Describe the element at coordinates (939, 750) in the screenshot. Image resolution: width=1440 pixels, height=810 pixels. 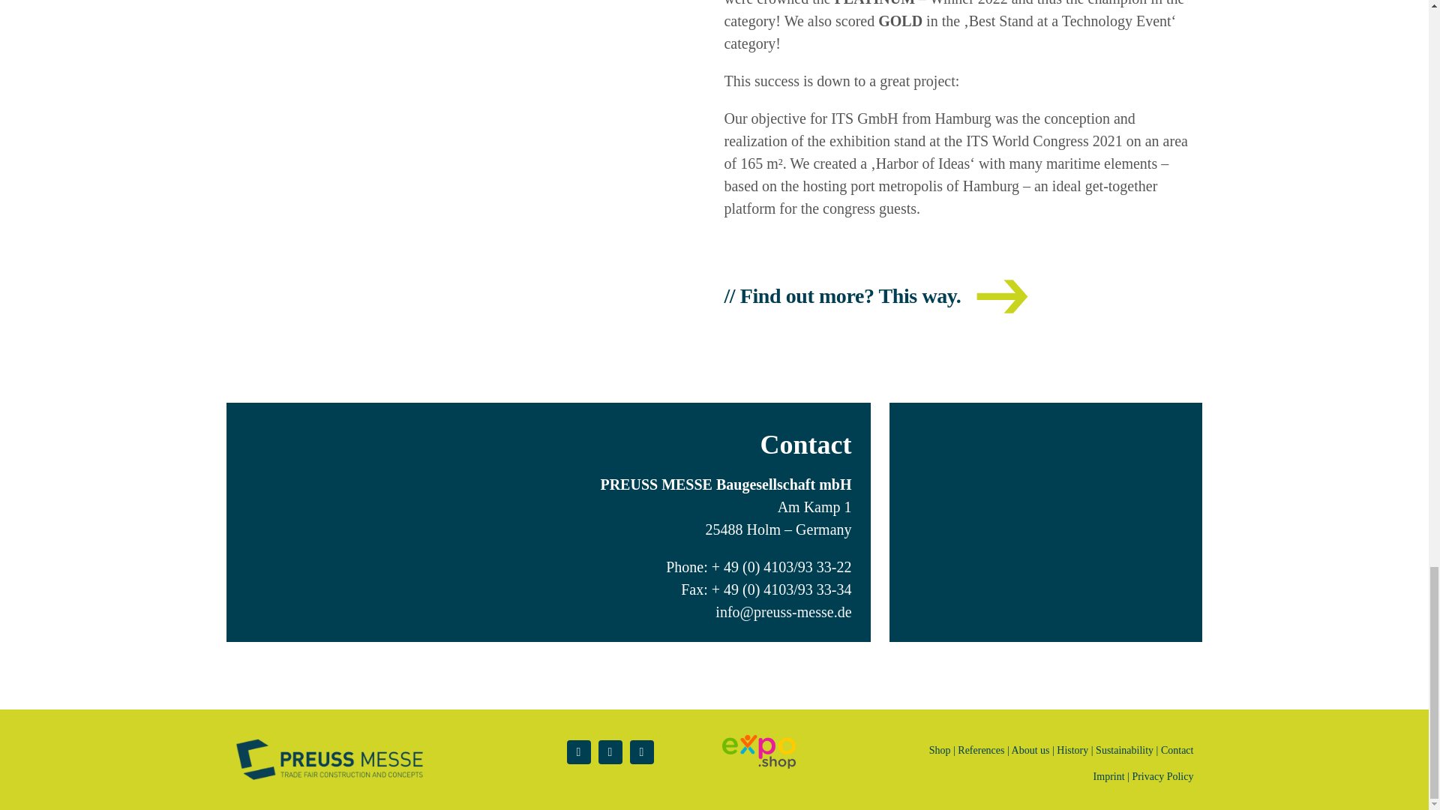
I see `Shop` at that location.